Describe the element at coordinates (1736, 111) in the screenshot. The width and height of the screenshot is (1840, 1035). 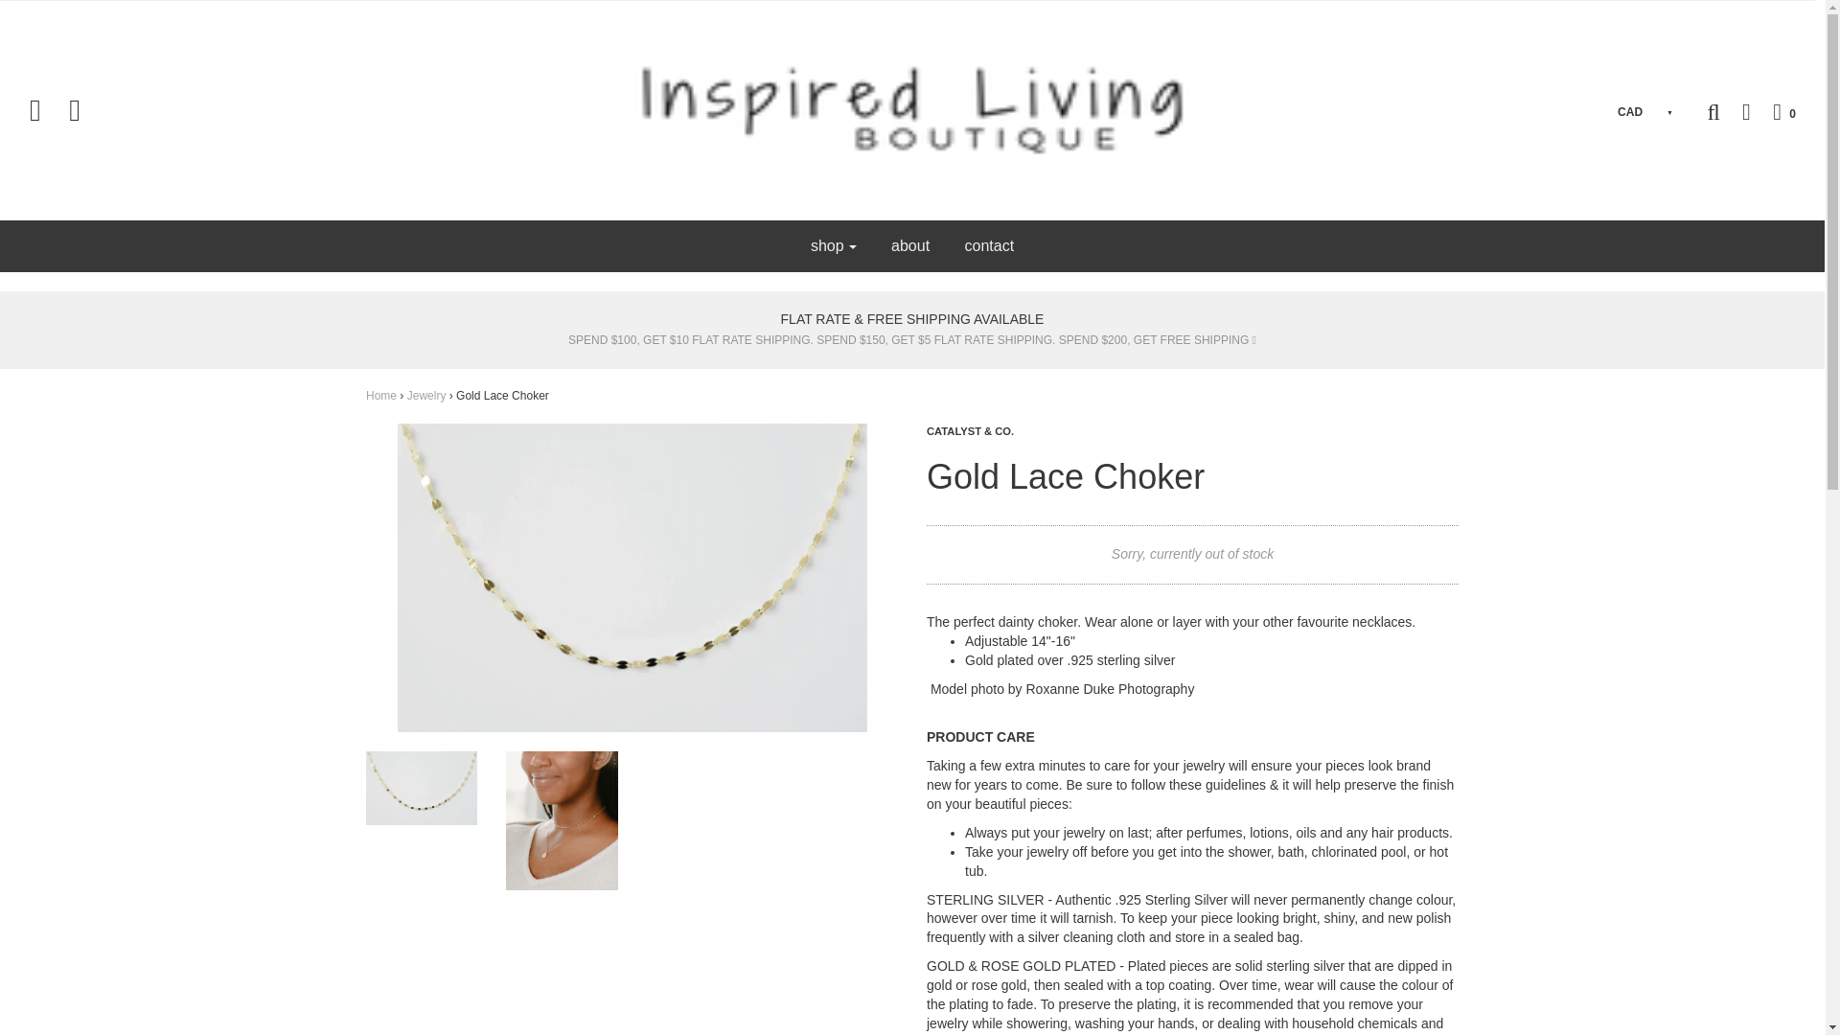
I see `Log in` at that location.